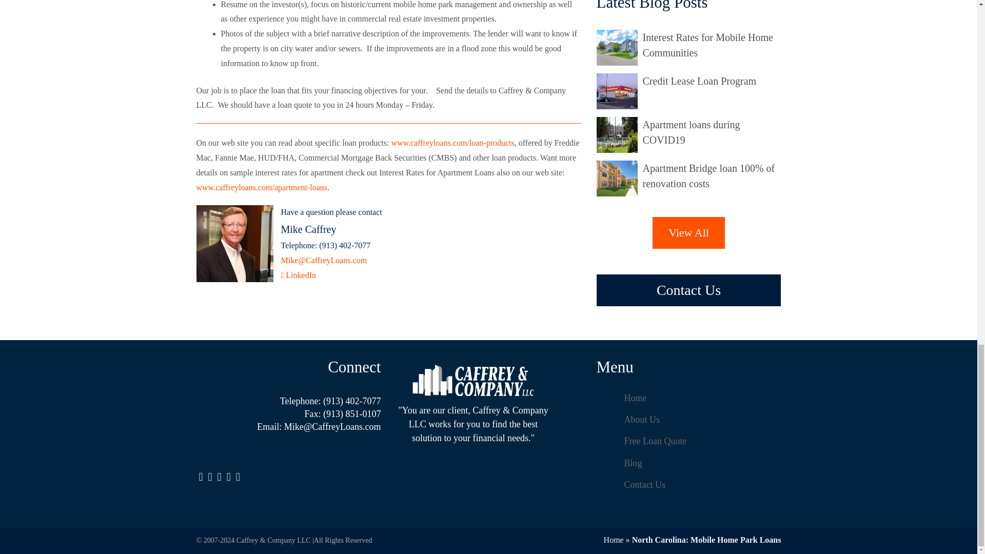 The height and width of the screenshot is (554, 985). What do you see at coordinates (699, 81) in the screenshot?
I see `Credit Lease Loan Program` at bounding box center [699, 81].